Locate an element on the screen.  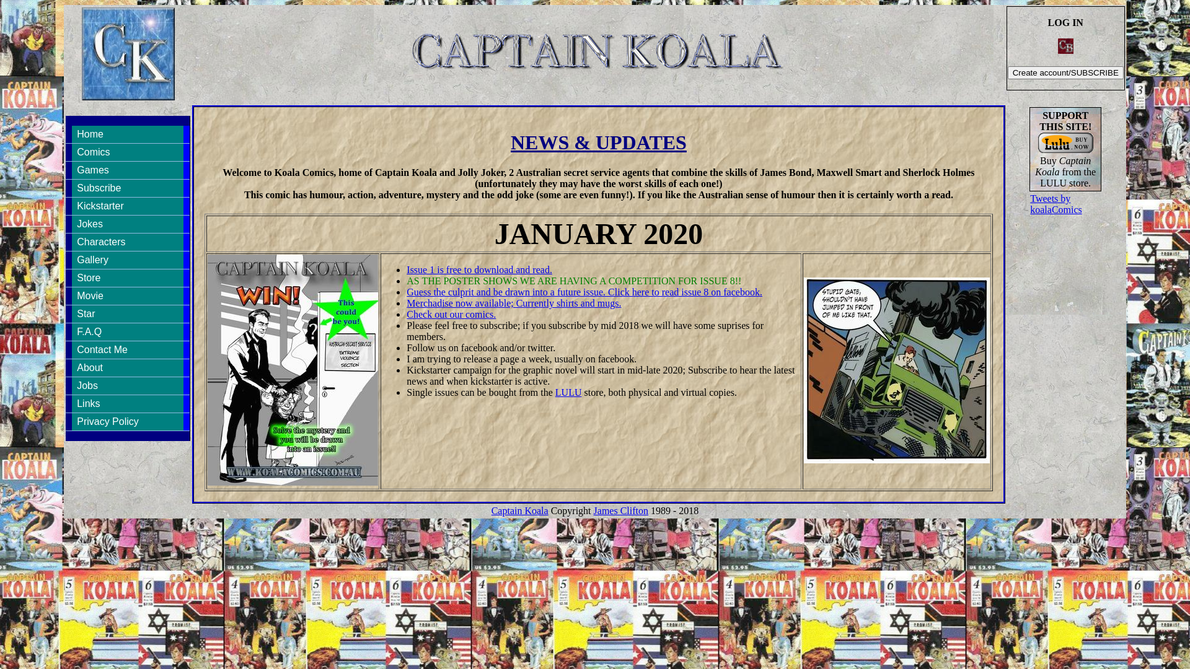
Store is located at coordinates (128, 278).